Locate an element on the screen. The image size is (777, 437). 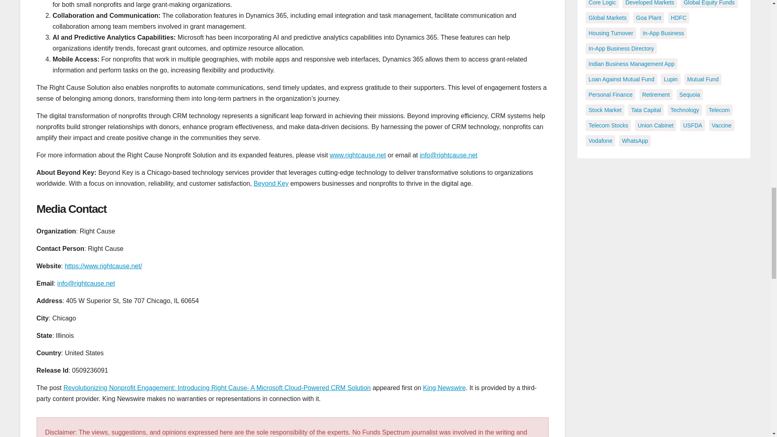
Beyond Key is located at coordinates (271, 183).